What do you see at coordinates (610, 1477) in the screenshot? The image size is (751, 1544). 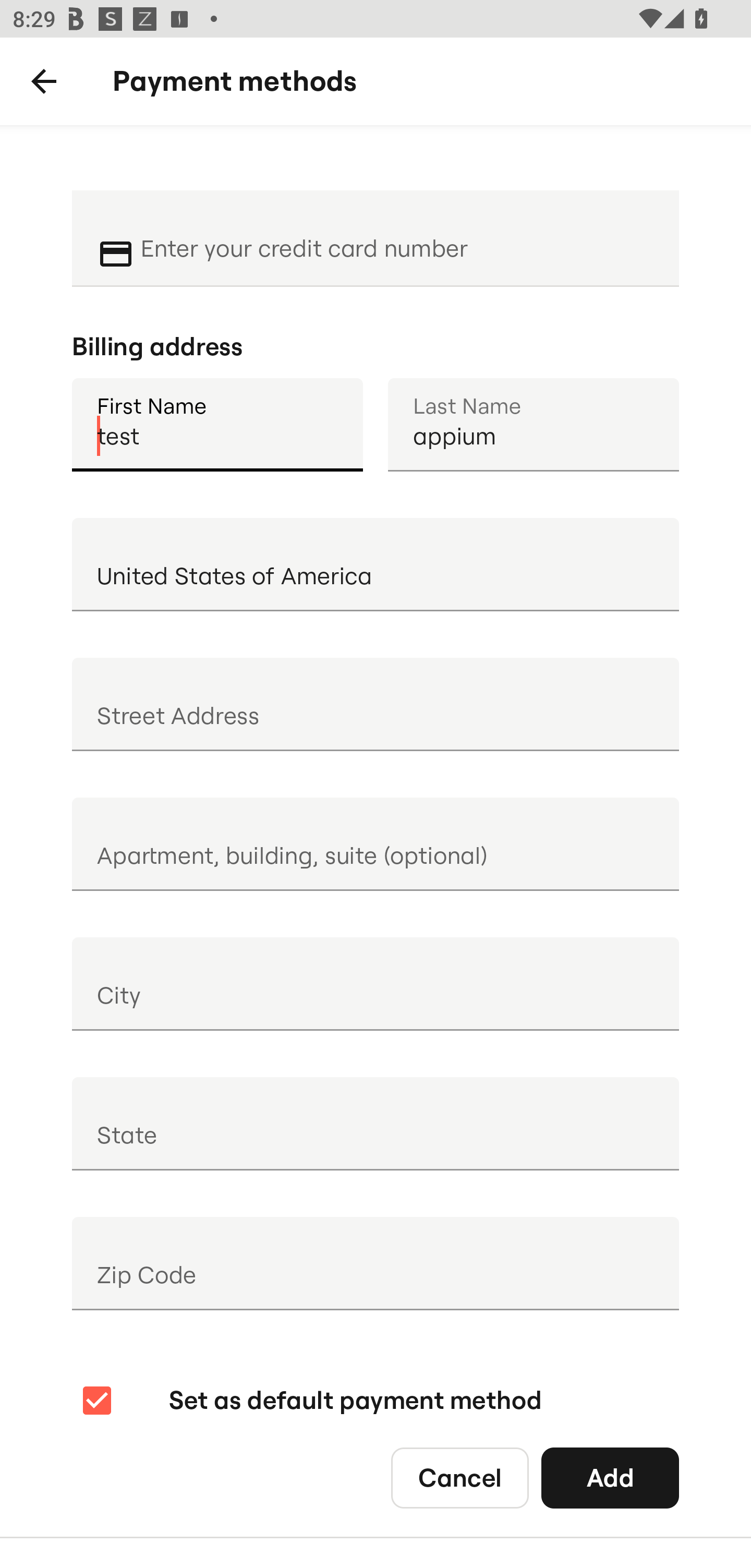 I see `Add` at bounding box center [610, 1477].